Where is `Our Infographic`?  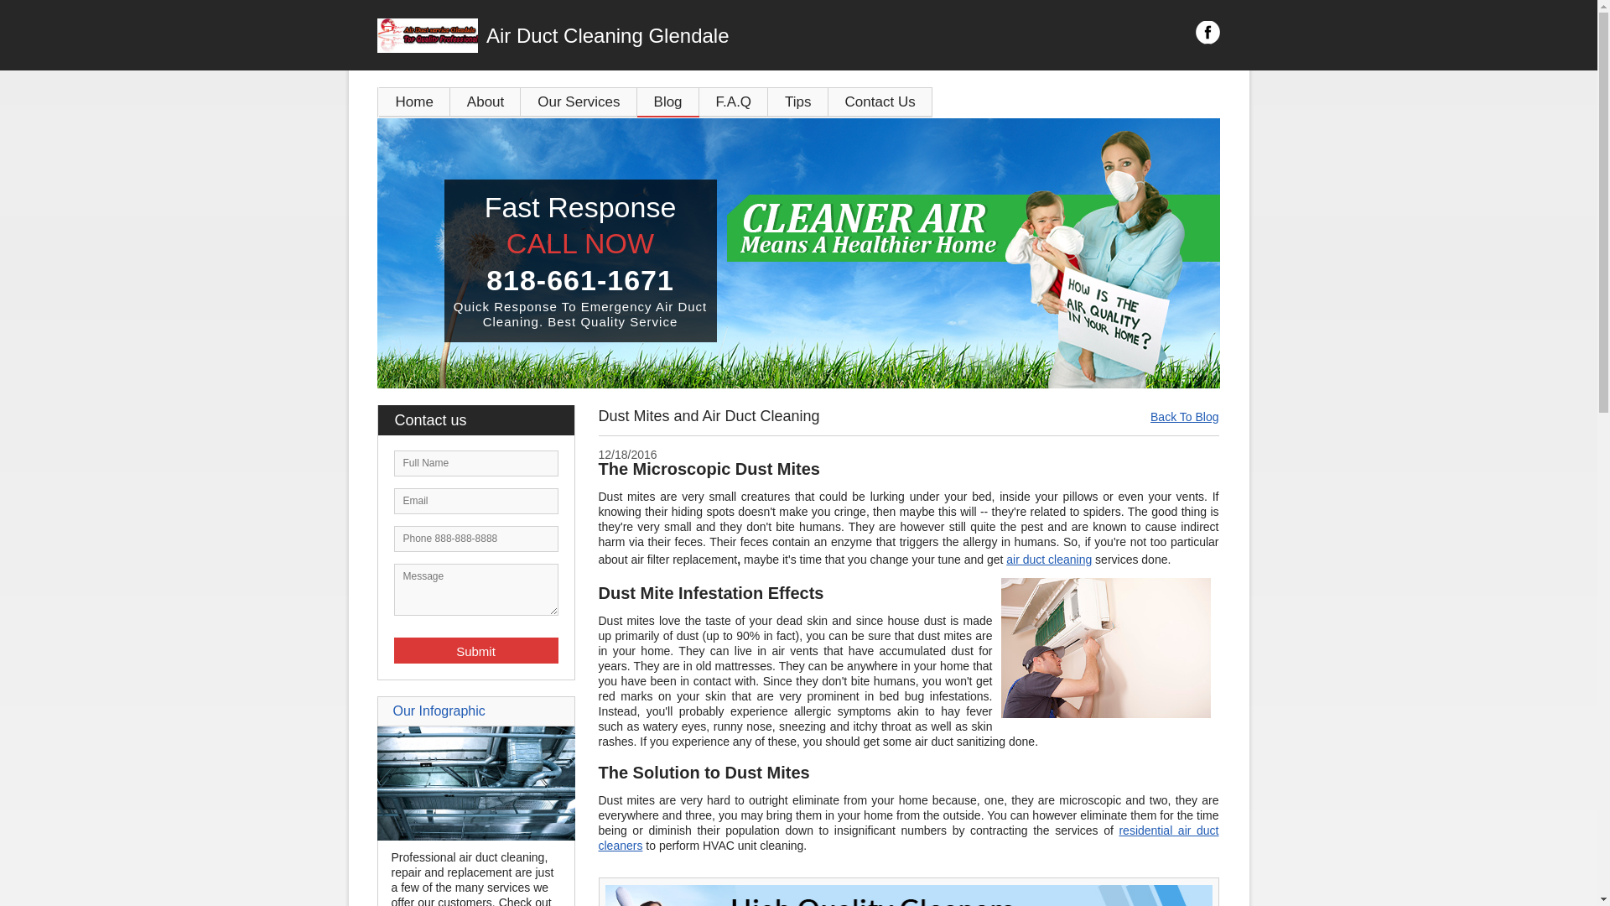 Our Infographic is located at coordinates (475, 836).